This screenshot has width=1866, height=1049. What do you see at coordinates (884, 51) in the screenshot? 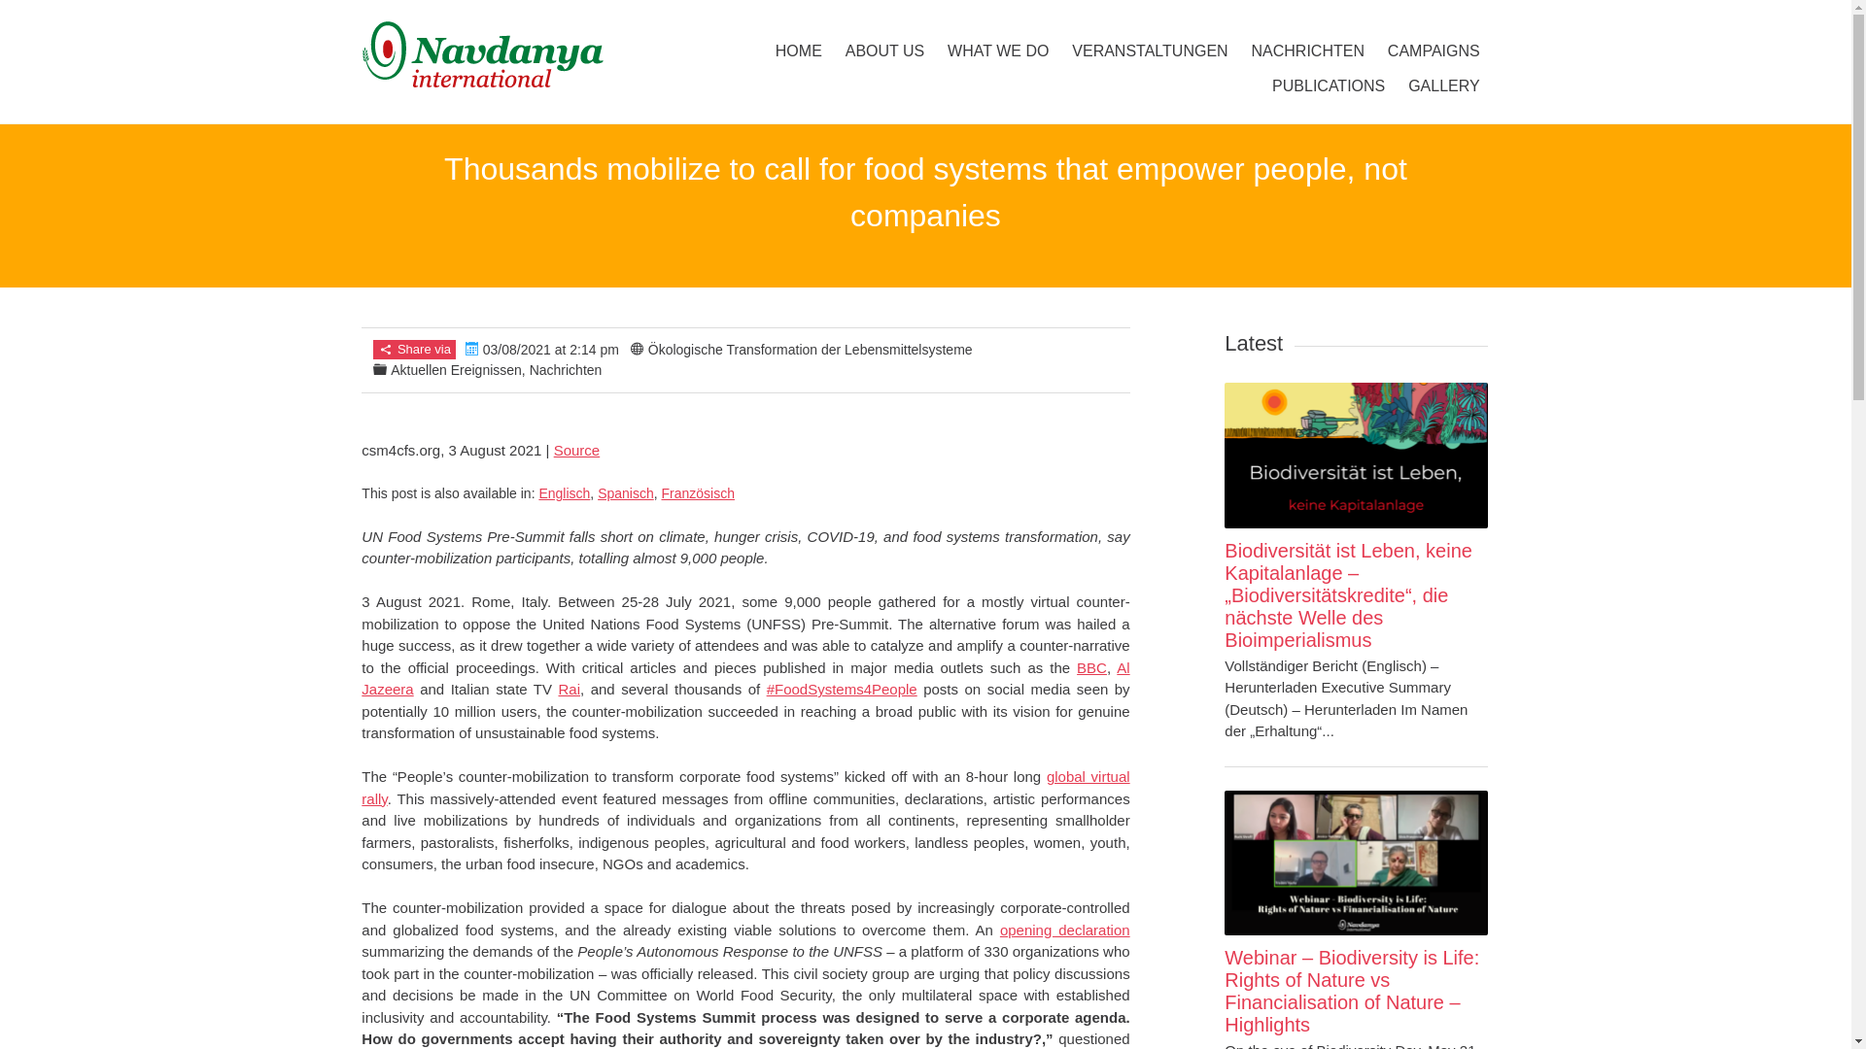
I see `ABOUT US` at bounding box center [884, 51].